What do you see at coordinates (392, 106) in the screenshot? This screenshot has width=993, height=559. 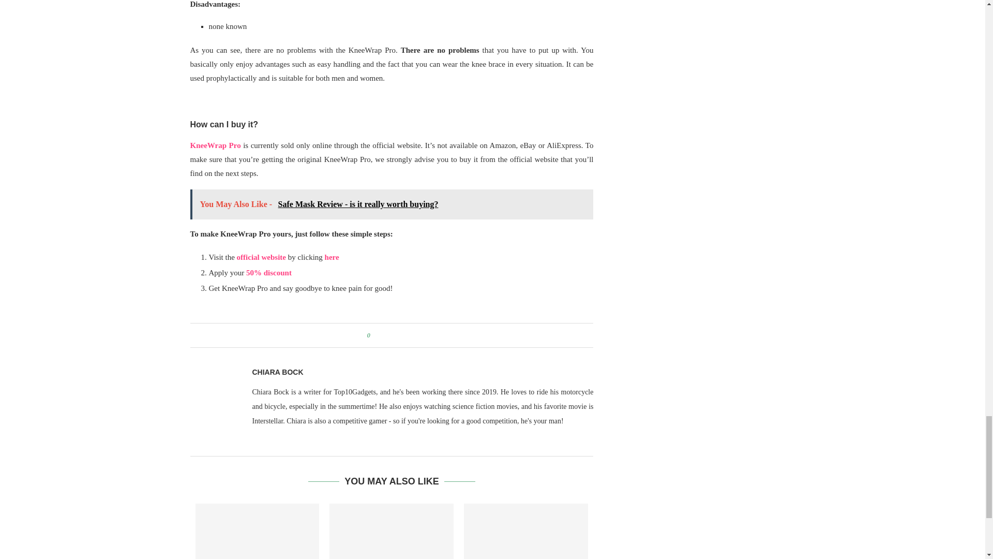 I see `KneeWrap Pro Review 2023 - Treat your Knee Pain Easily! 8` at bounding box center [392, 106].